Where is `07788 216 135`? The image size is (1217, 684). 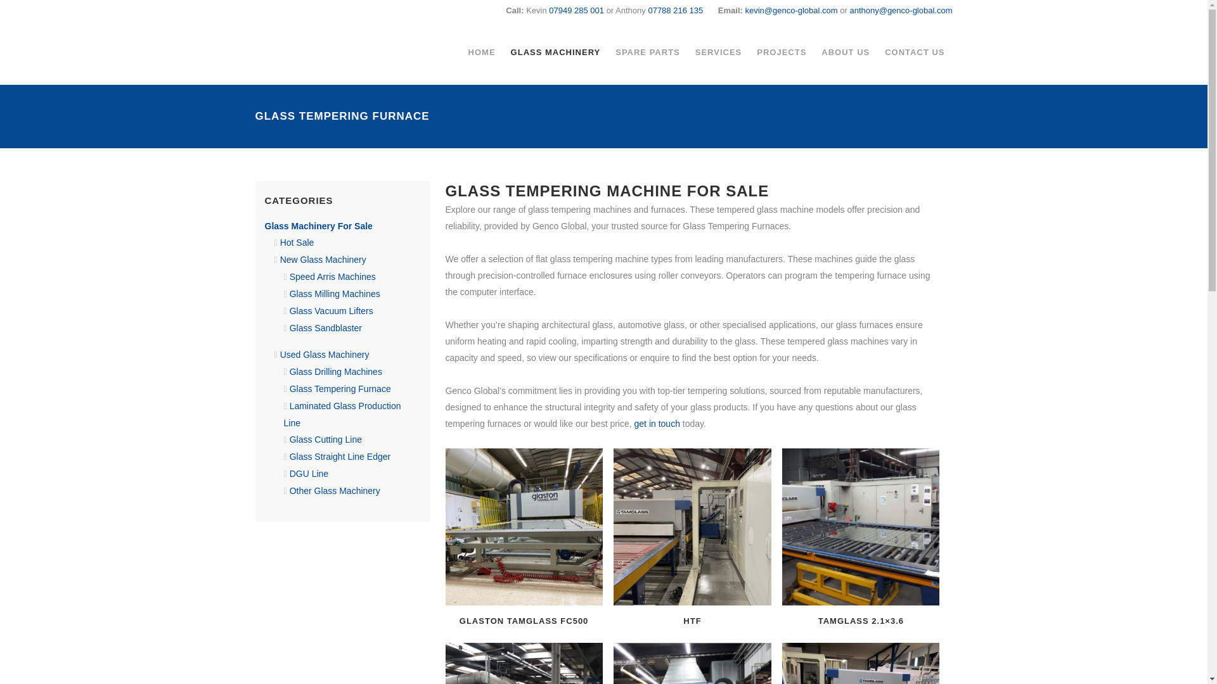 07788 216 135 is located at coordinates (675, 10).